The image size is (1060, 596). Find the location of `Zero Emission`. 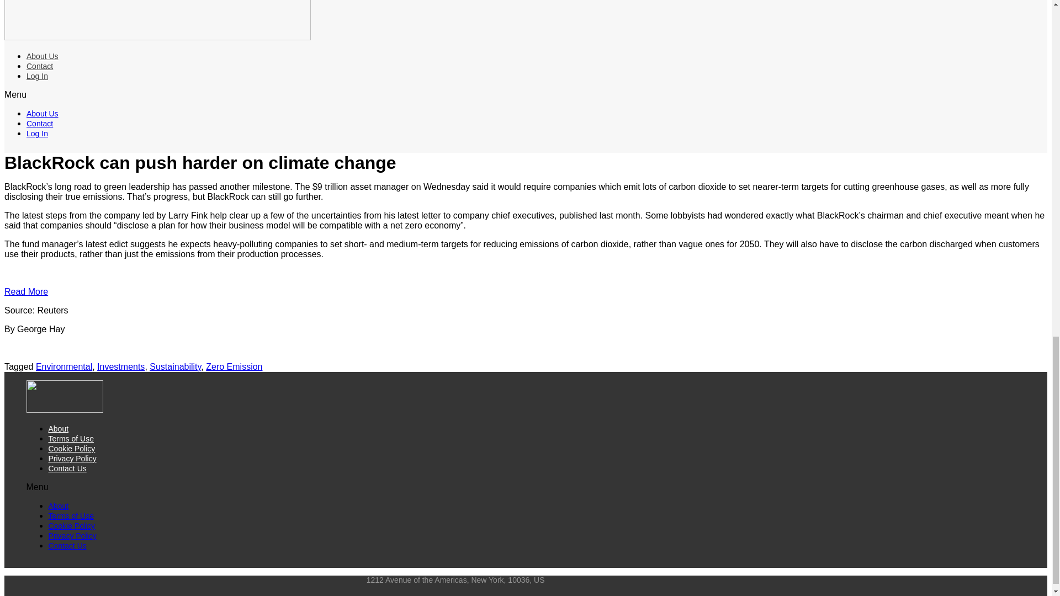

Zero Emission is located at coordinates (234, 366).